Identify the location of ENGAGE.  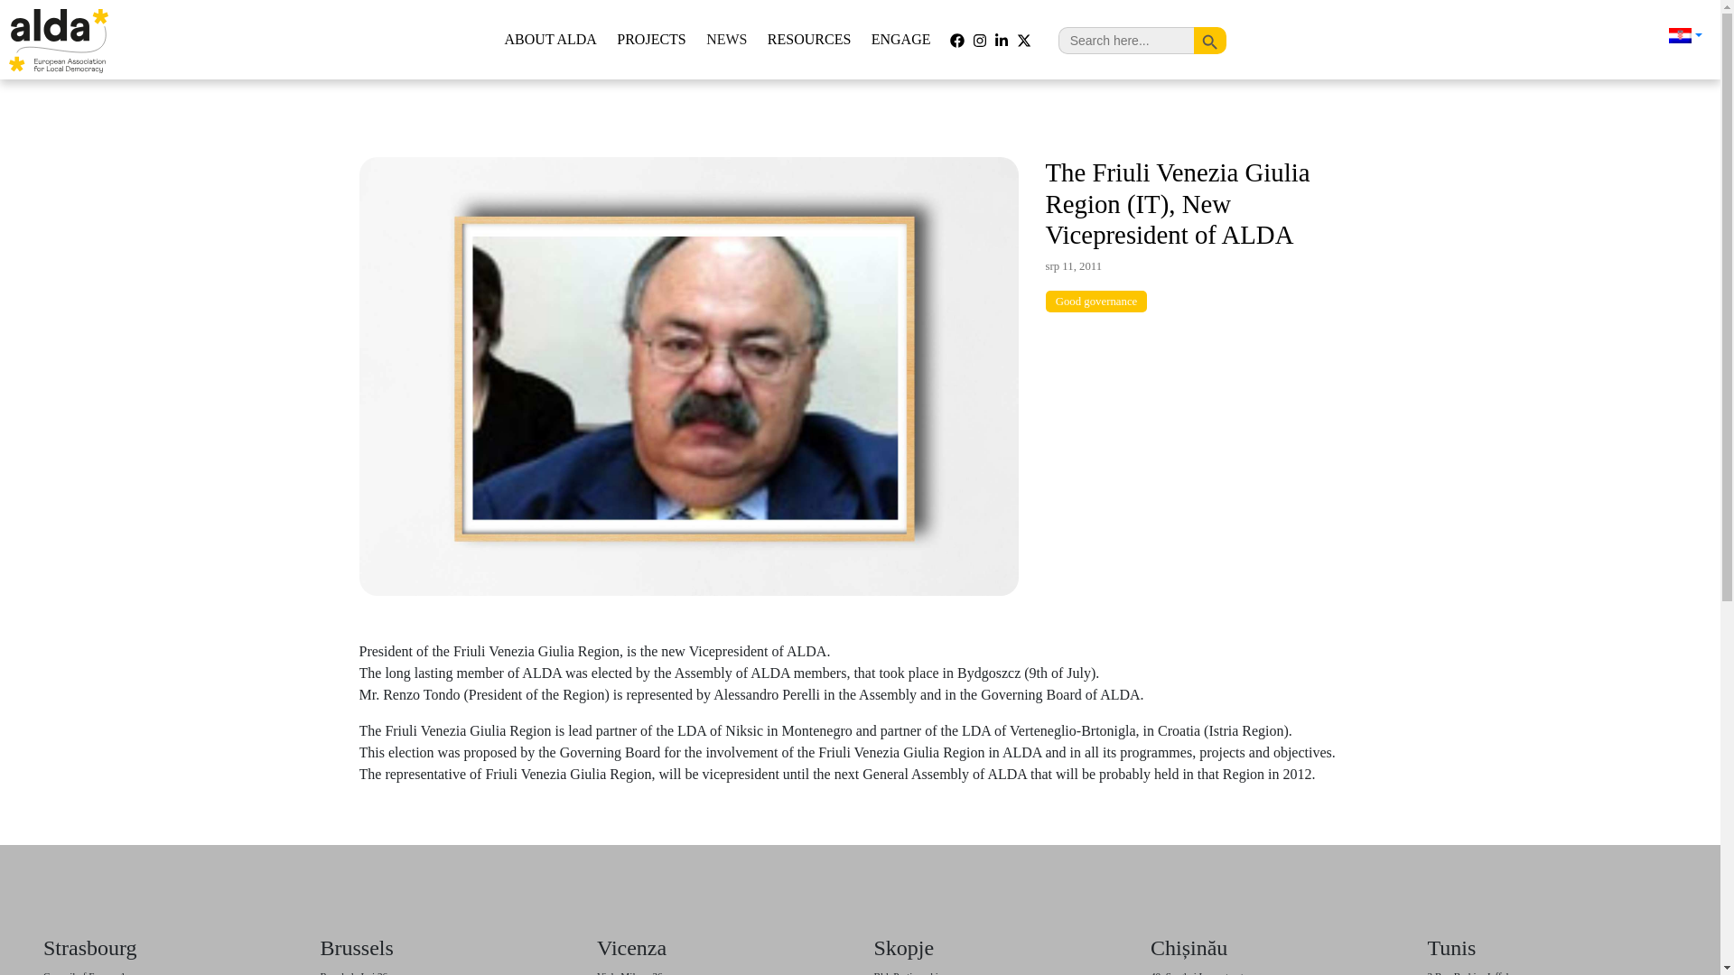
(901, 40).